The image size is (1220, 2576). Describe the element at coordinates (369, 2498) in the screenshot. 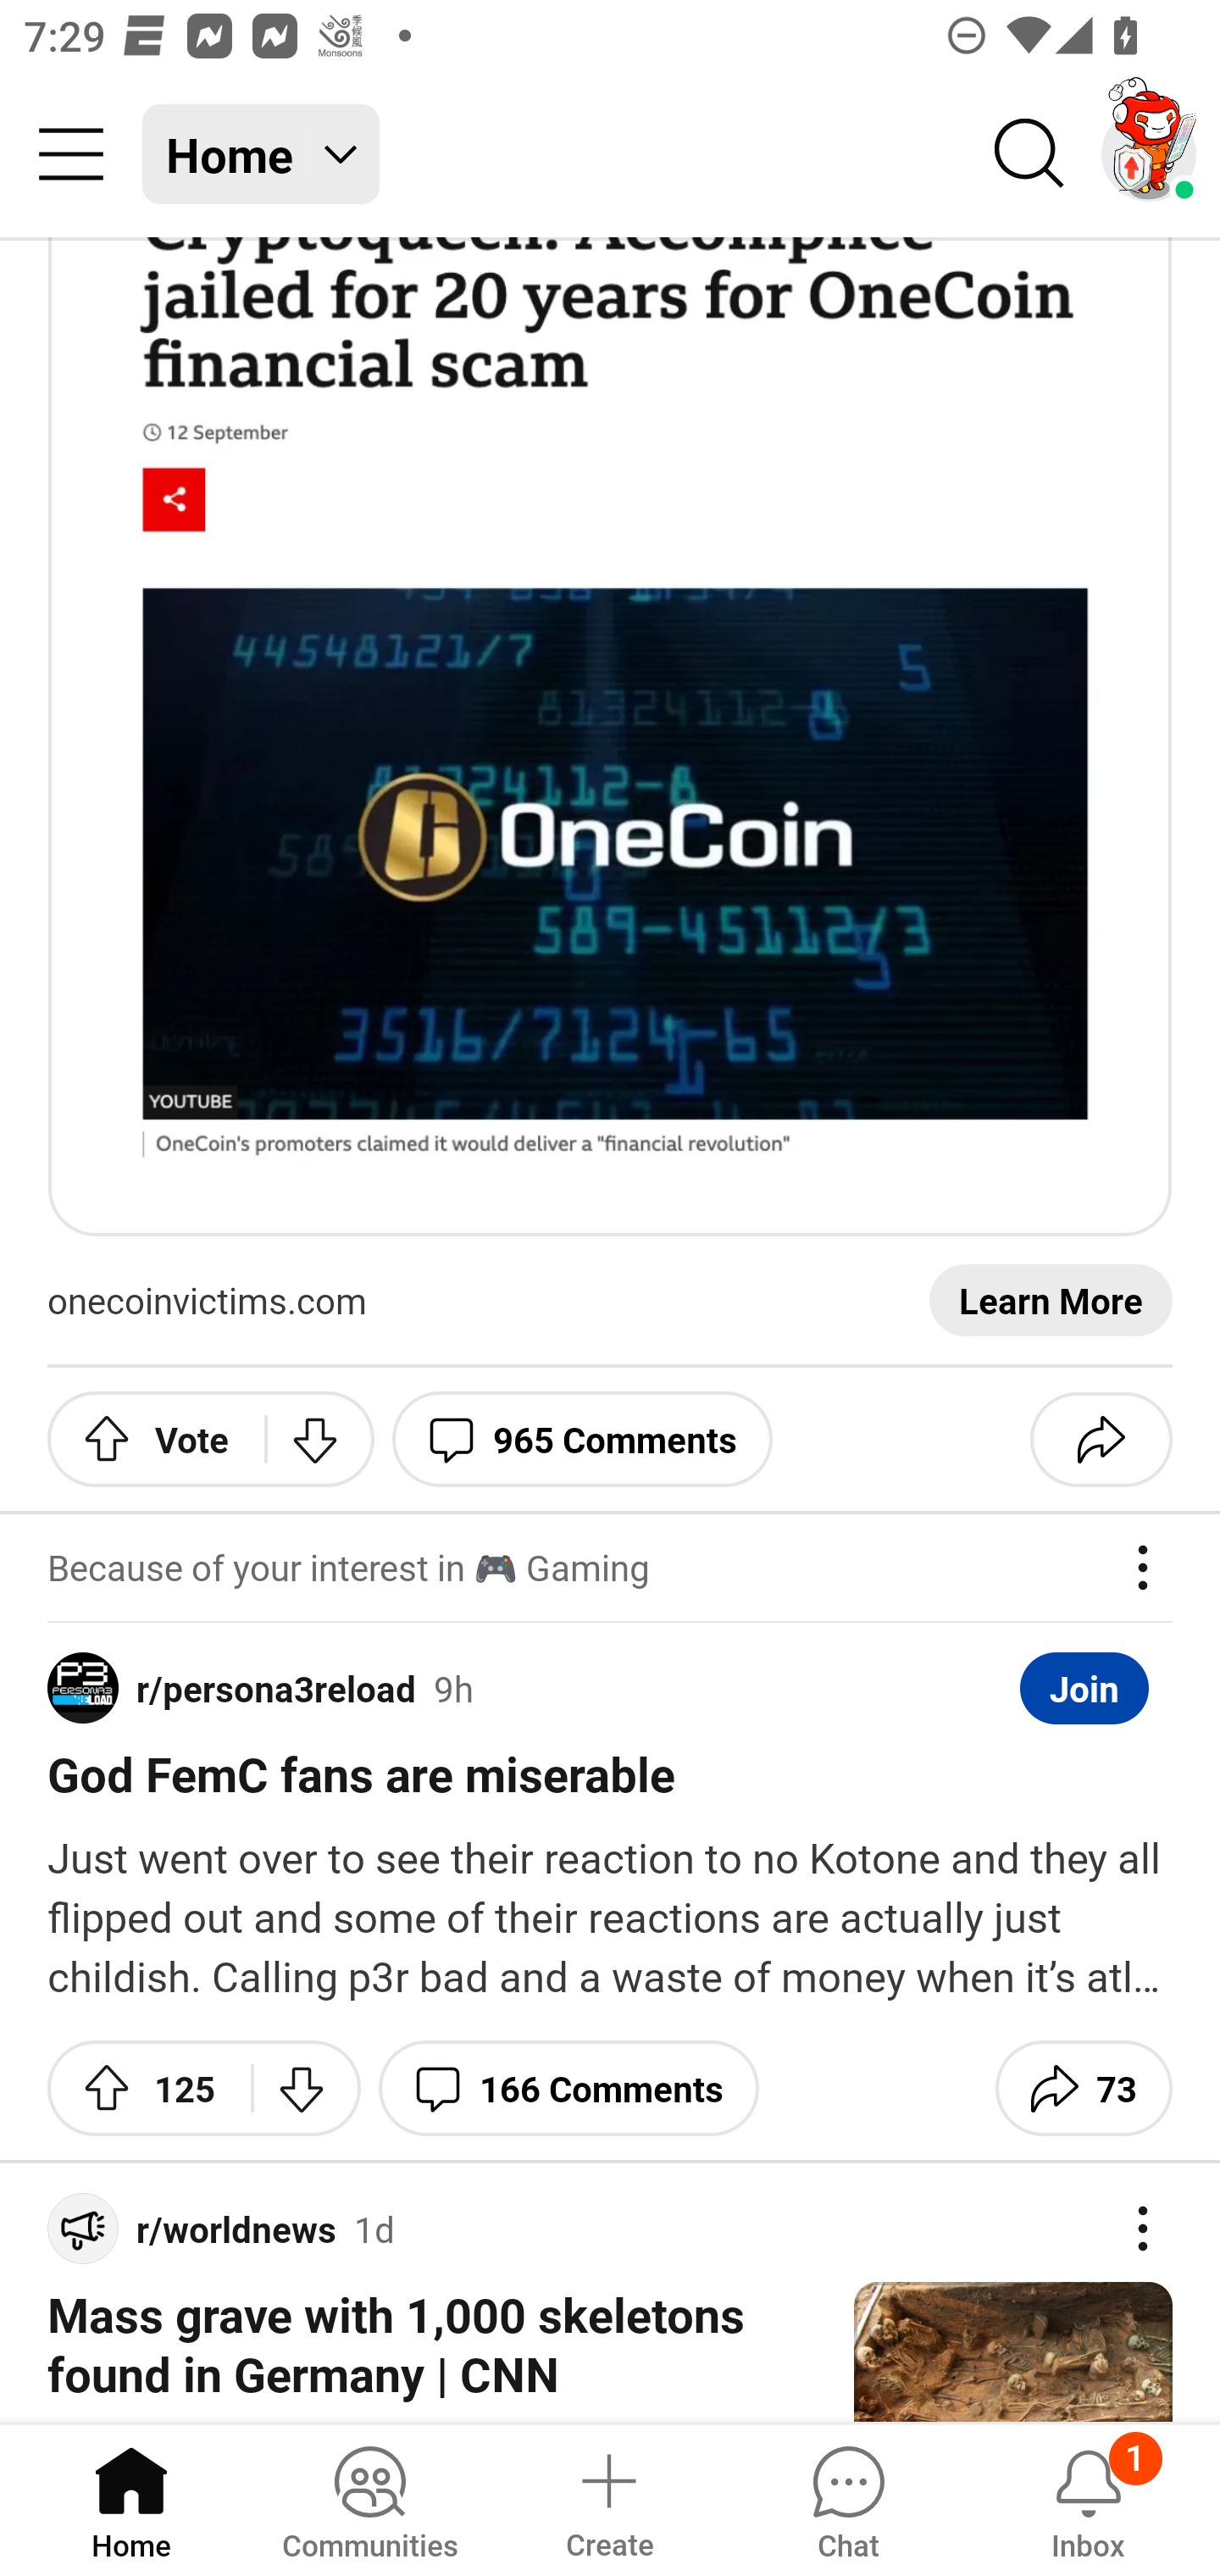

I see `Communities` at that location.